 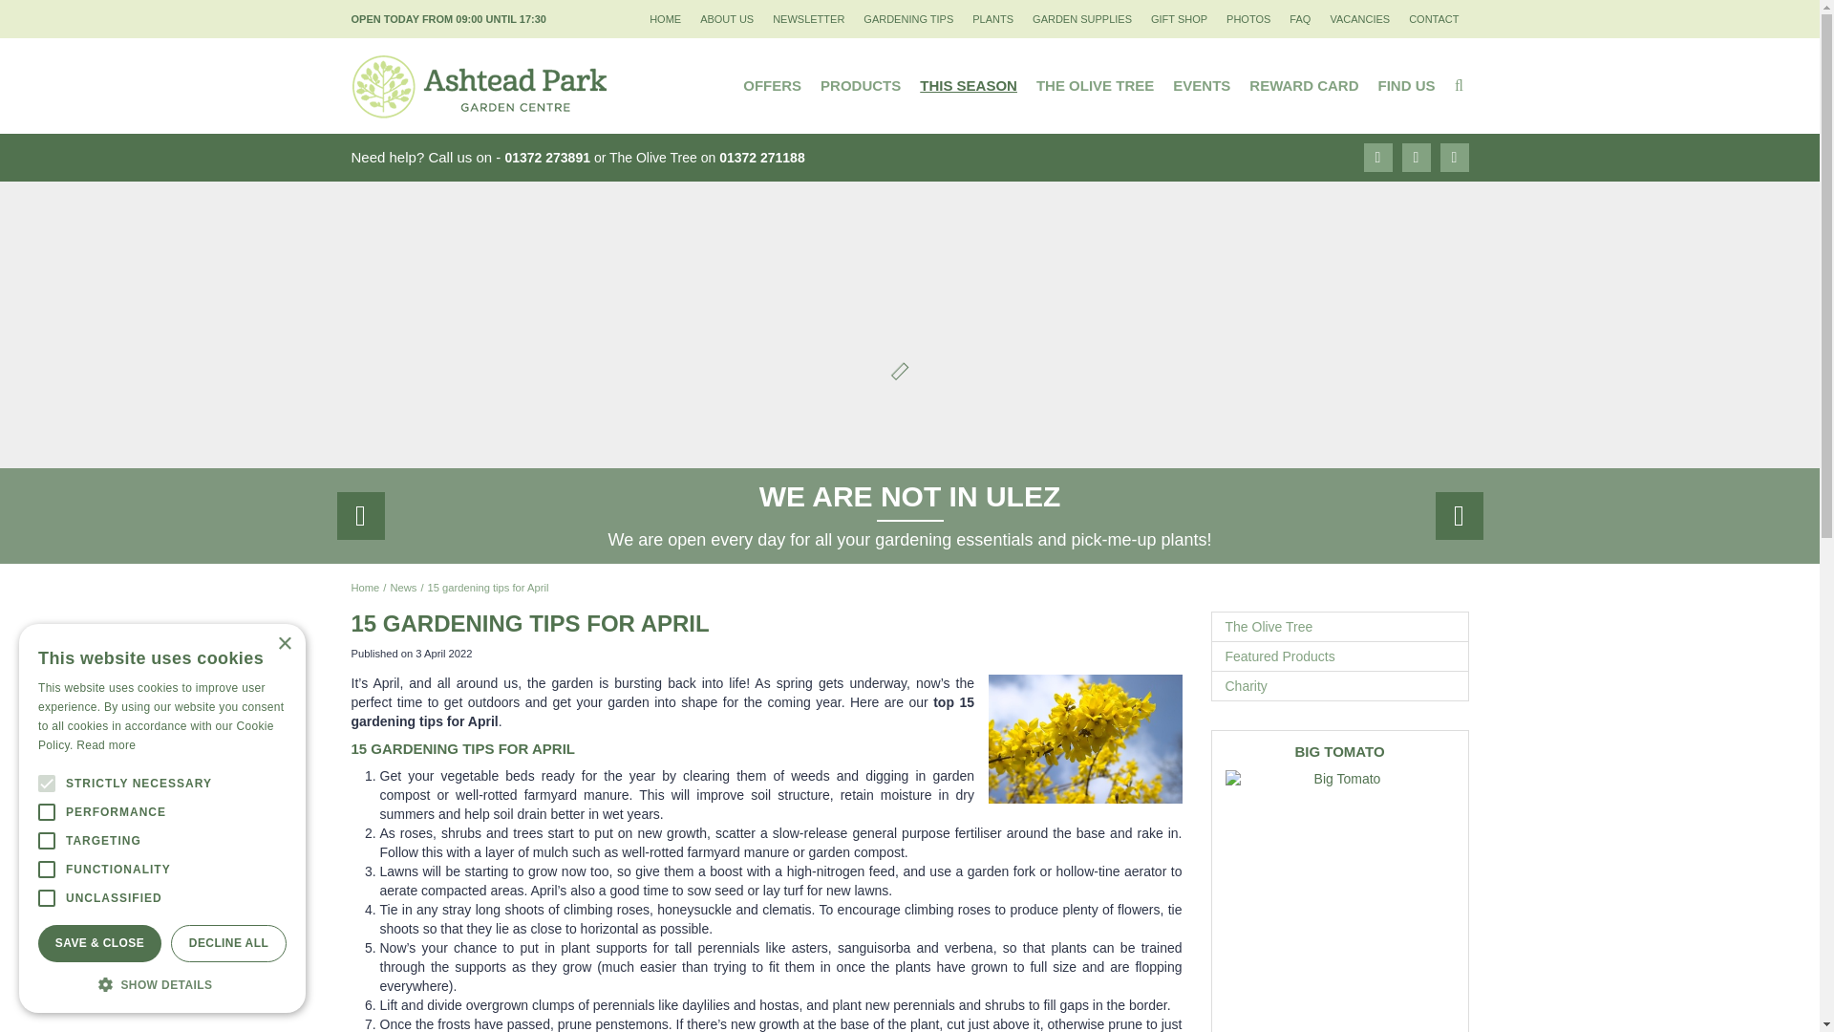 What do you see at coordinates (359, 516) in the screenshot?
I see `Previous` at bounding box center [359, 516].